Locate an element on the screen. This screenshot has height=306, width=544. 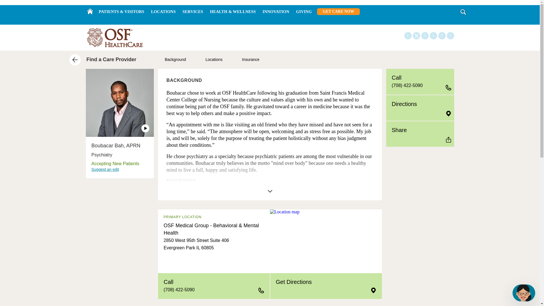
Search is located at coordinates (463, 12).